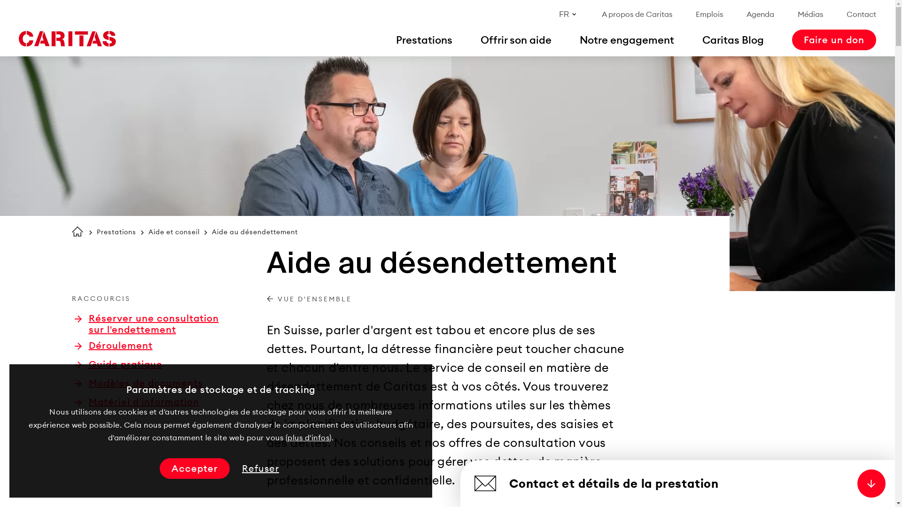  Describe the element at coordinates (77, 231) in the screenshot. I see `Page d'accueil` at that location.